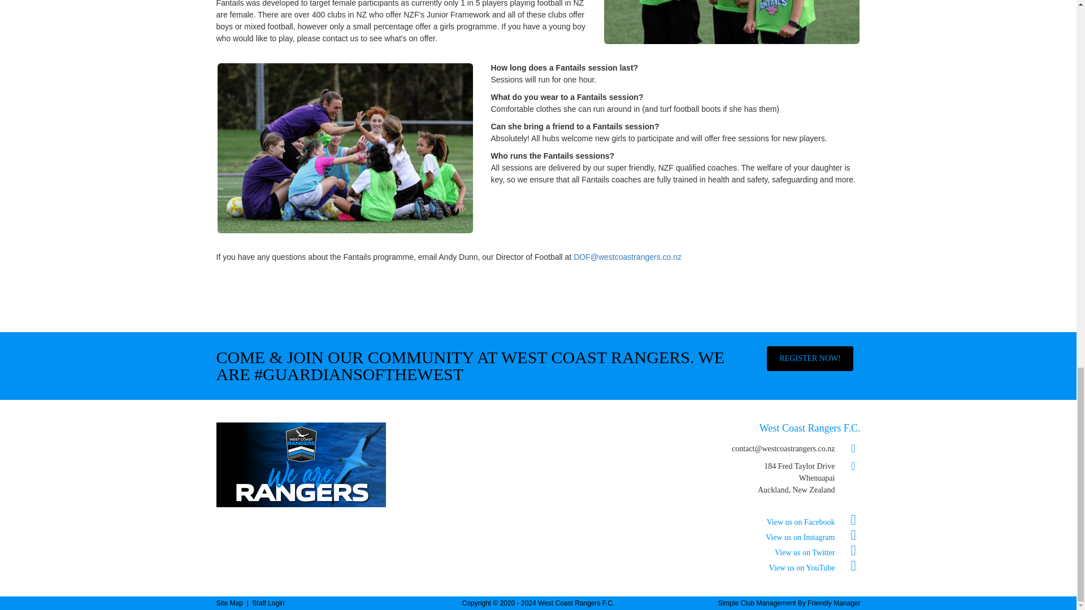  Describe the element at coordinates (229, 603) in the screenshot. I see `View the Site Map for West Coast Rangers F.C.` at that location.